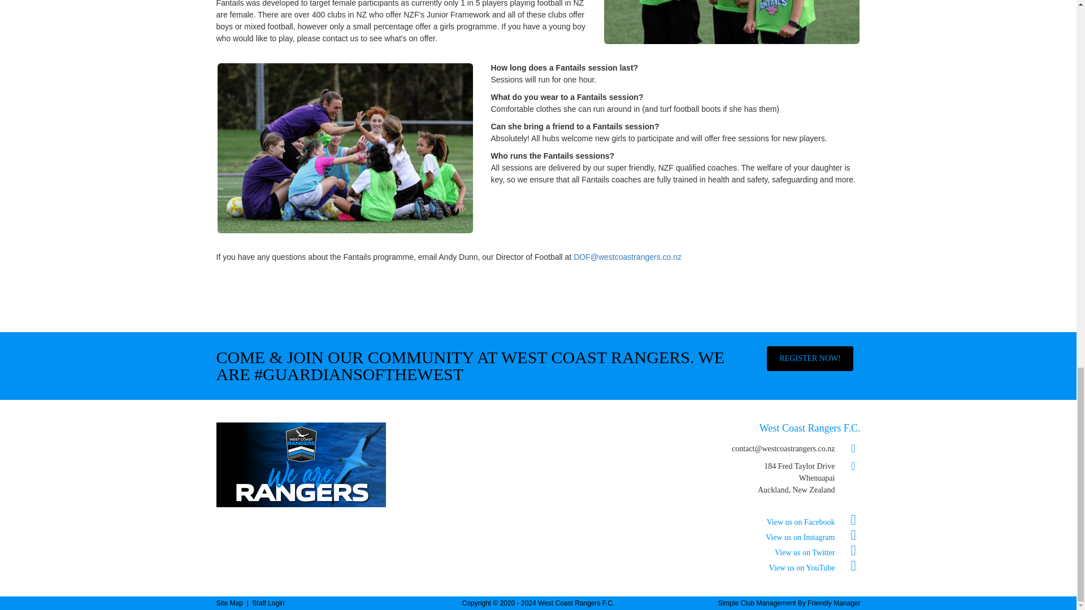  Describe the element at coordinates (229, 603) in the screenshot. I see `View the Site Map for West Coast Rangers F.C.` at that location.